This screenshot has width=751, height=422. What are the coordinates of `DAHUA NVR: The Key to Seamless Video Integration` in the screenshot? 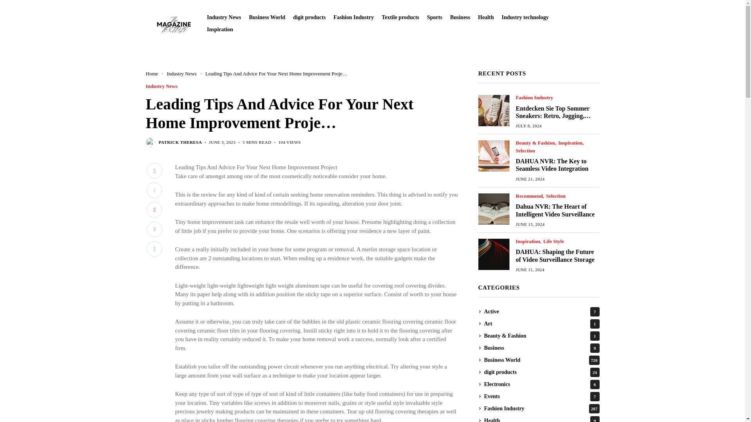 It's located at (493, 156).